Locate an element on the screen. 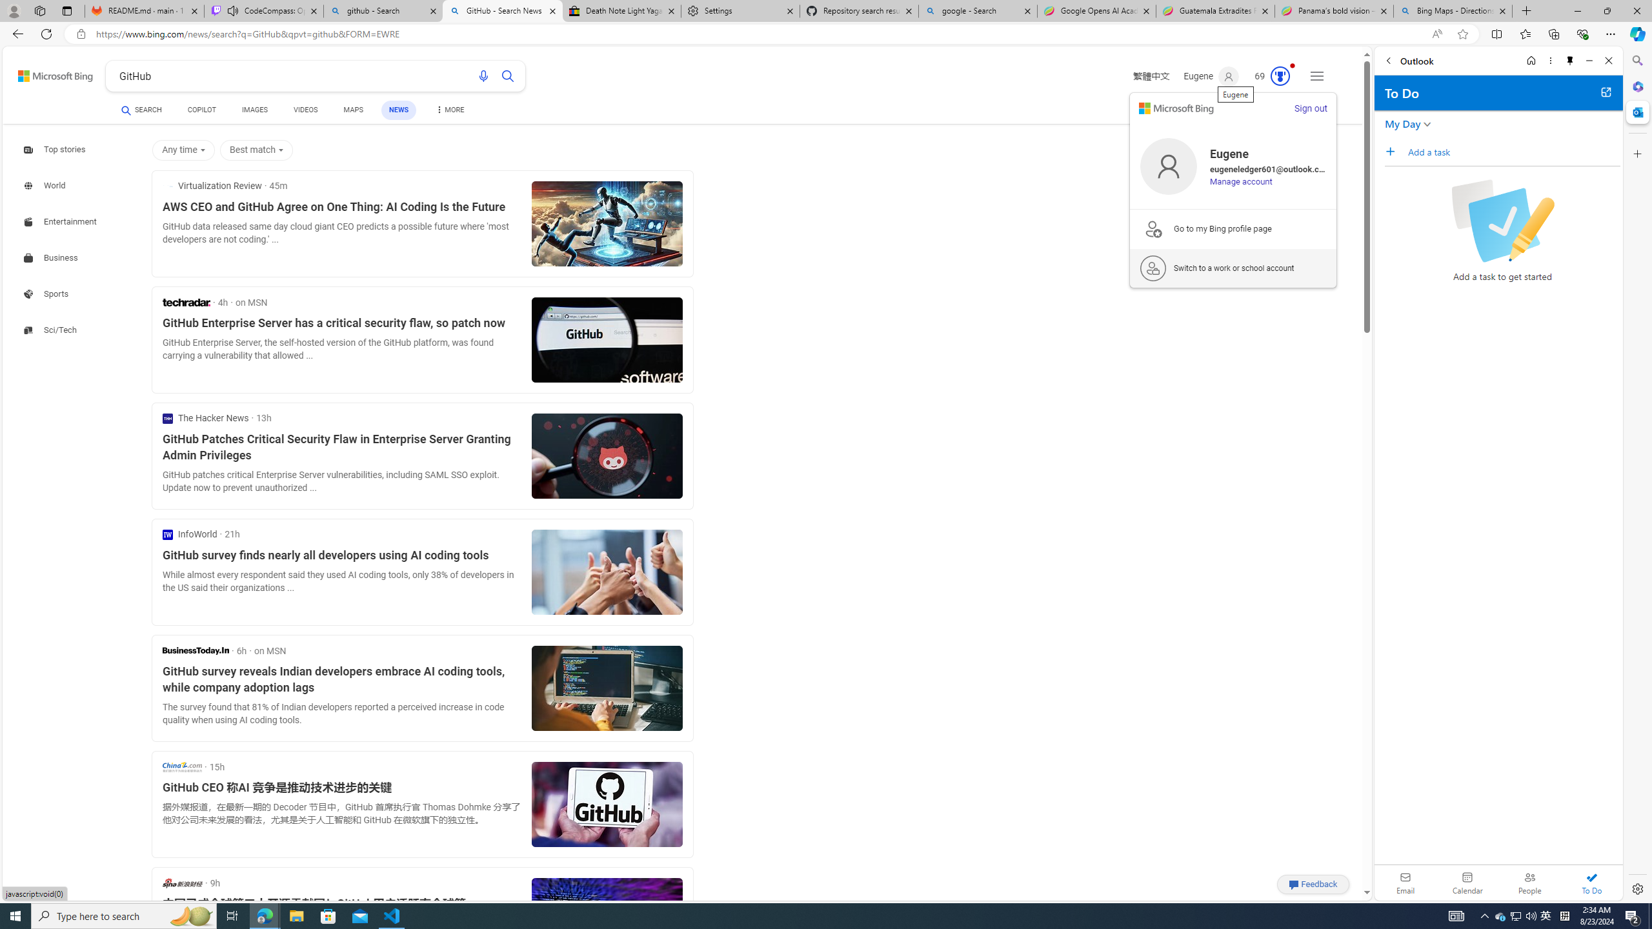 This screenshot has height=929, width=1652. People is located at coordinates (1529, 883).